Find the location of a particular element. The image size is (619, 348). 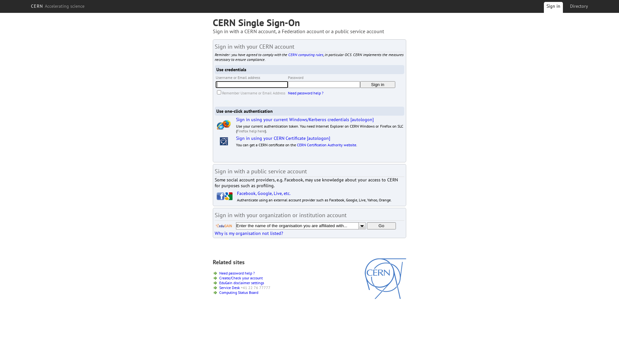

Firefox help here is located at coordinates (251, 131).